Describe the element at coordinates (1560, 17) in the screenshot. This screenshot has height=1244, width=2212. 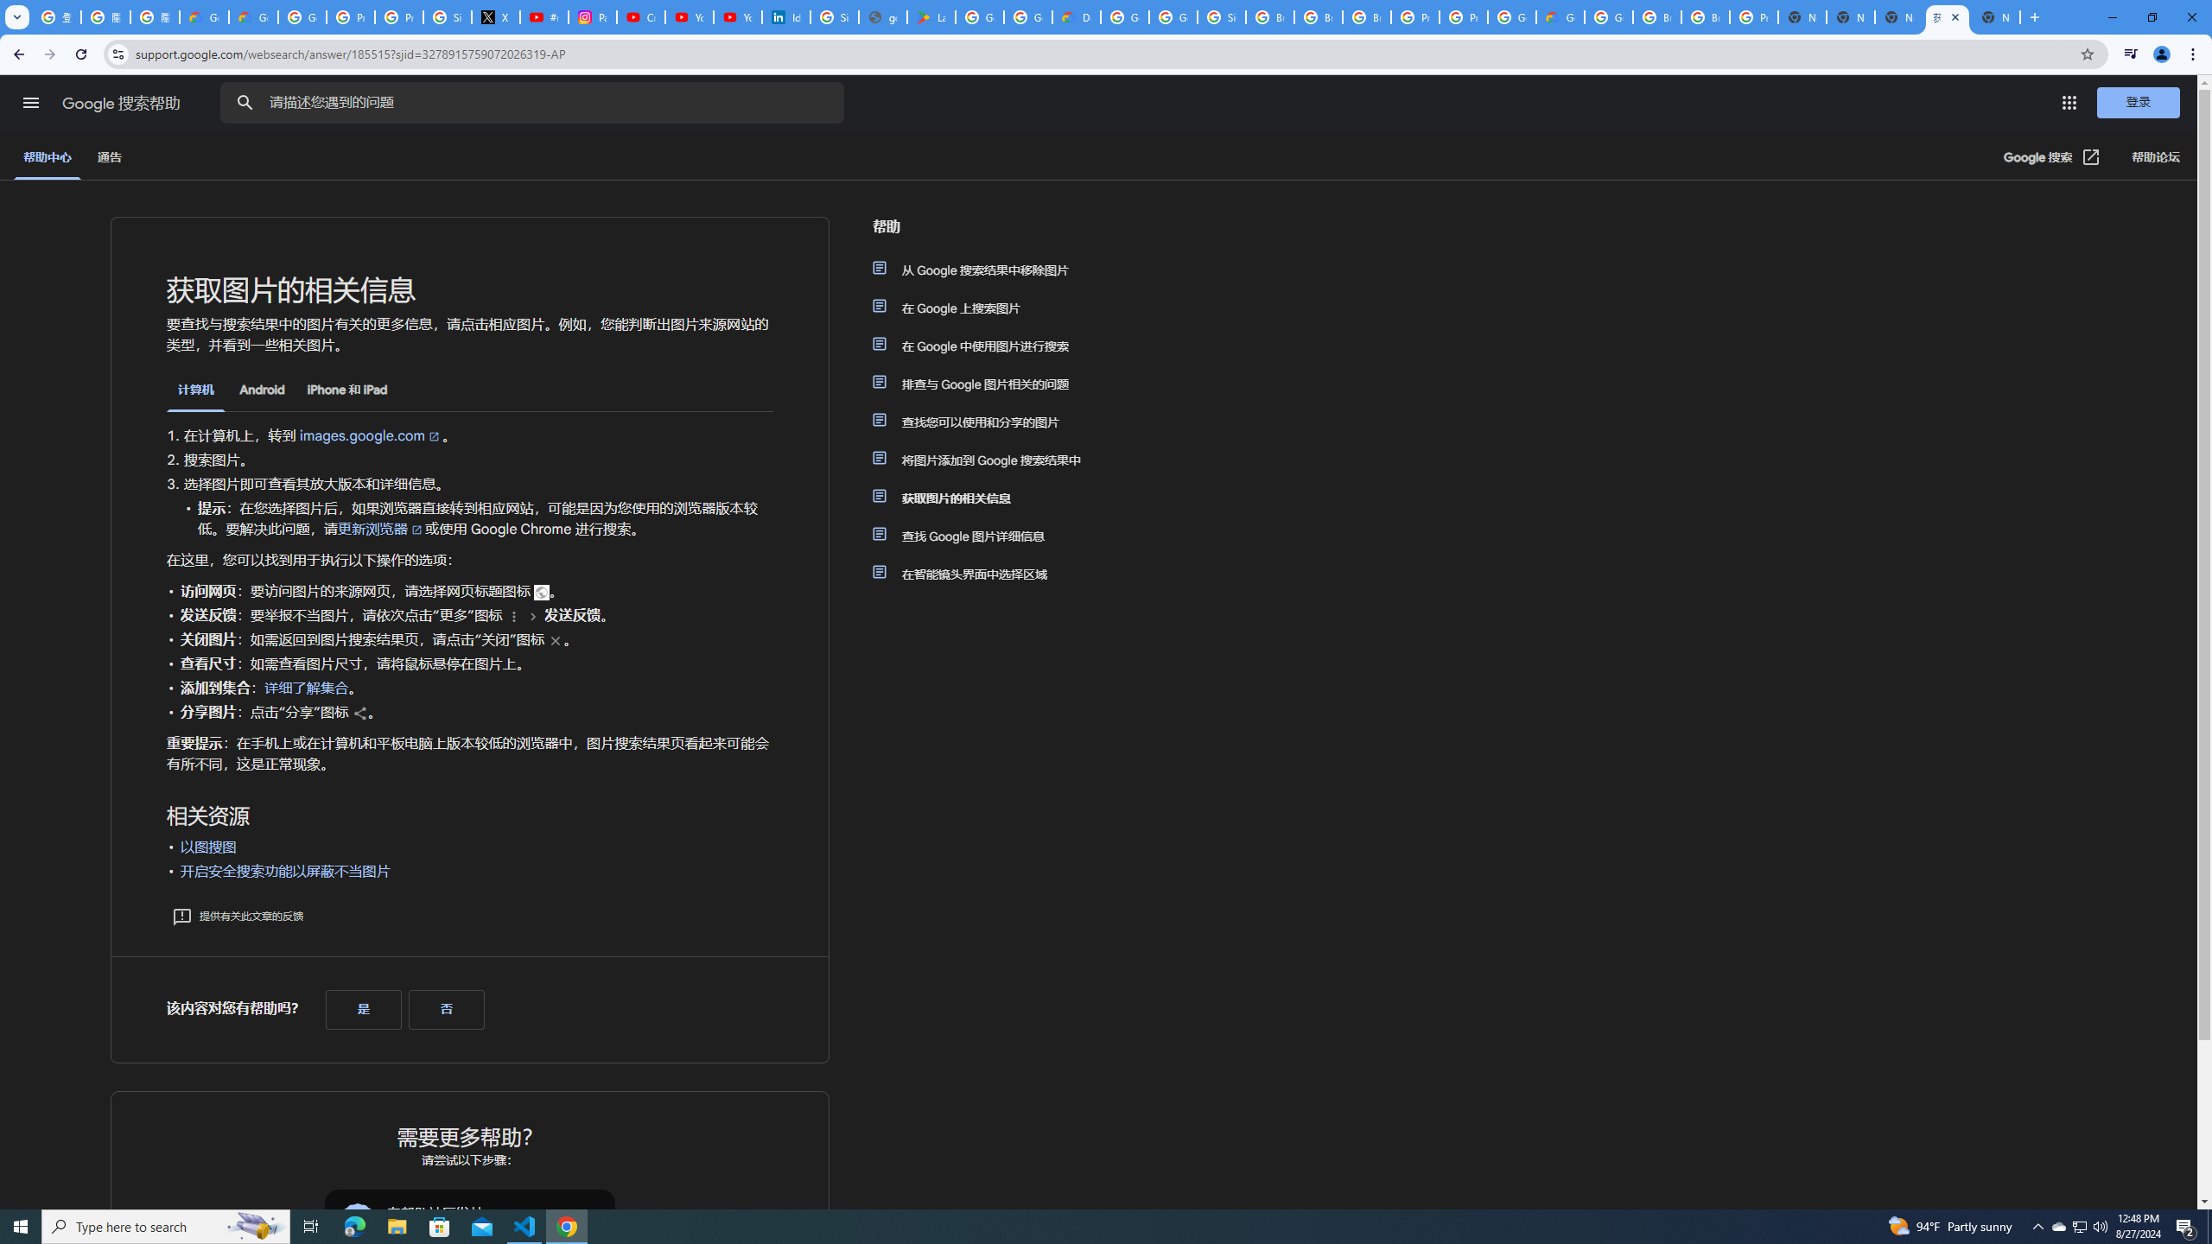
I see `Google Cloud Estimate Summary` at that location.